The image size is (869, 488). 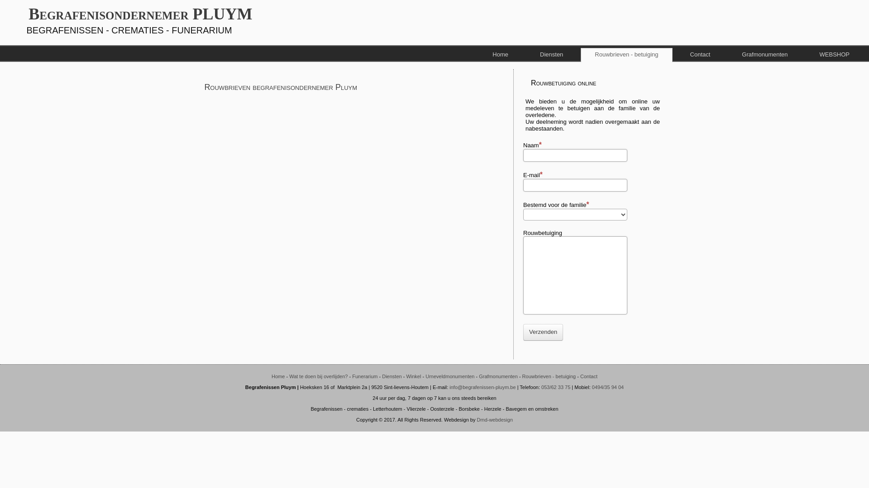 I want to click on 053/62 33 75, so click(x=556, y=387).